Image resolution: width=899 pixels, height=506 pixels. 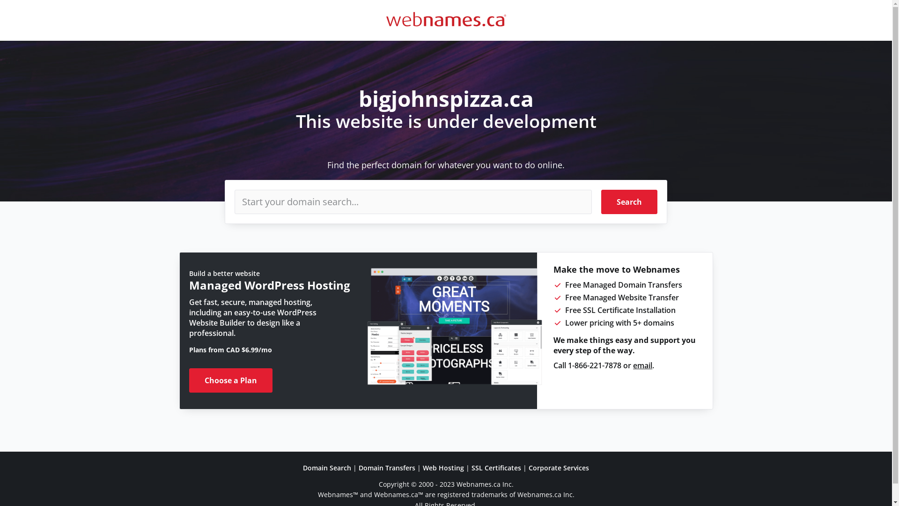 I want to click on SSL Certificates, so click(x=496, y=468).